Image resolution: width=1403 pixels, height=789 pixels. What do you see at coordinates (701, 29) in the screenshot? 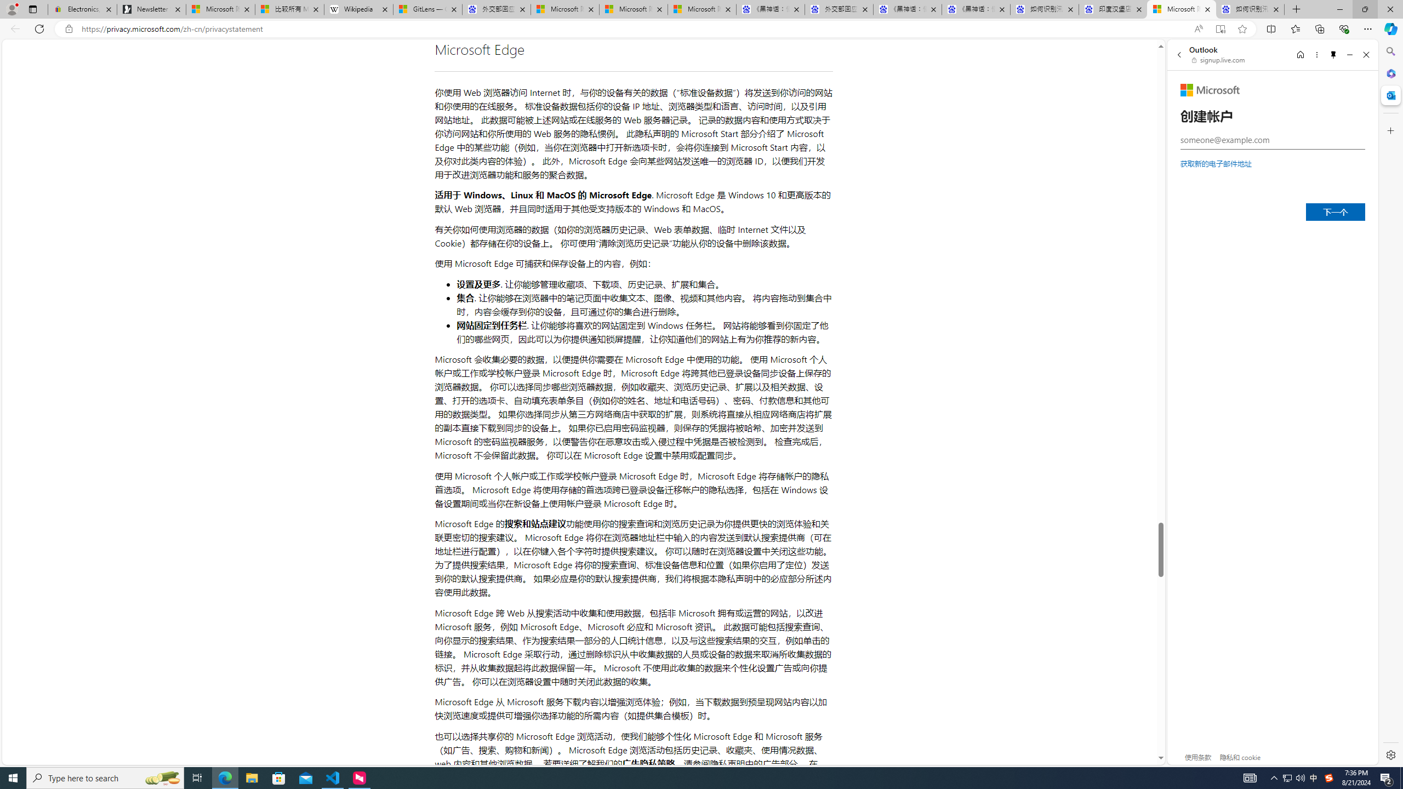
I see `App bar` at bounding box center [701, 29].